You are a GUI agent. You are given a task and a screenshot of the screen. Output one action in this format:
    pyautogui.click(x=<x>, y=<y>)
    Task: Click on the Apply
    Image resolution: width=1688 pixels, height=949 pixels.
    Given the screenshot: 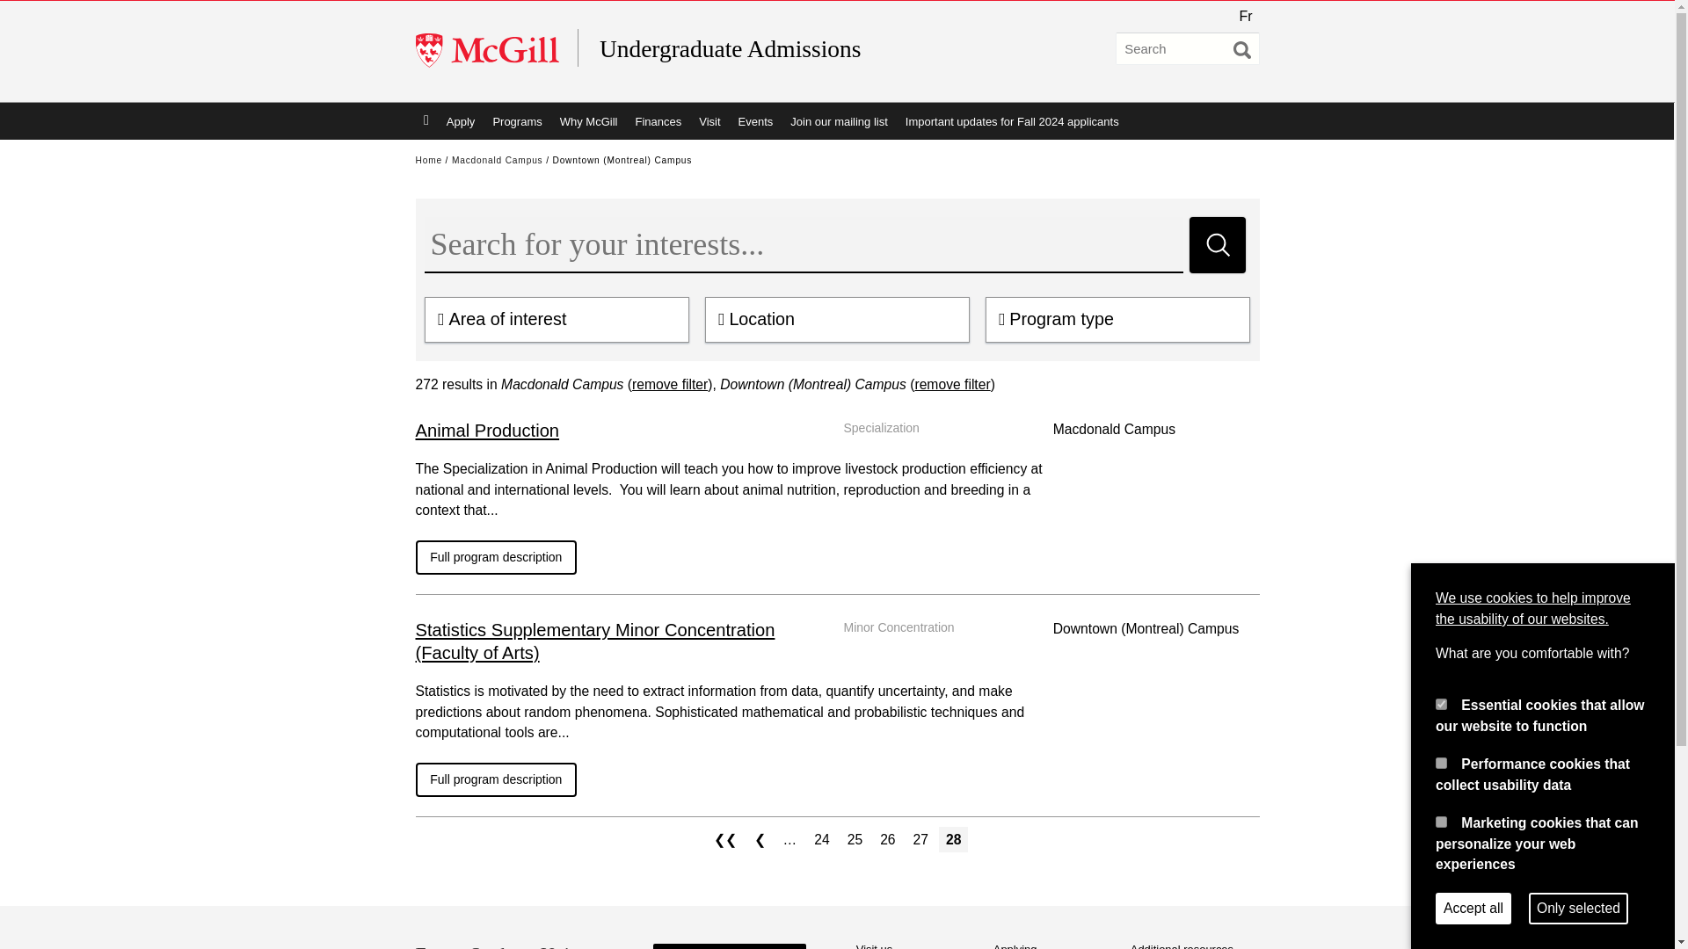 What is the action you would take?
    pyautogui.click(x=461, y=120)
    